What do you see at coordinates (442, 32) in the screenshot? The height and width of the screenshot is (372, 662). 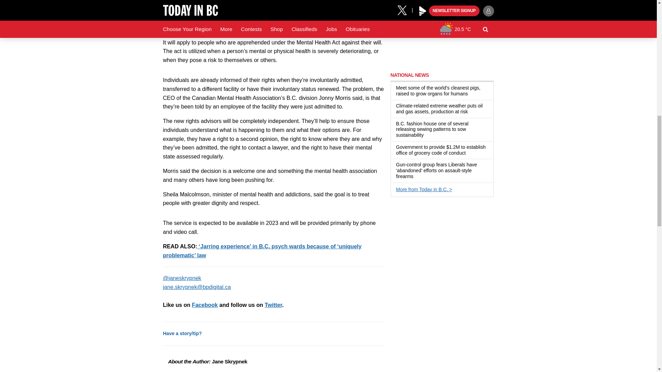 I see `3rd party ad content` at bounding box center [442, 32].